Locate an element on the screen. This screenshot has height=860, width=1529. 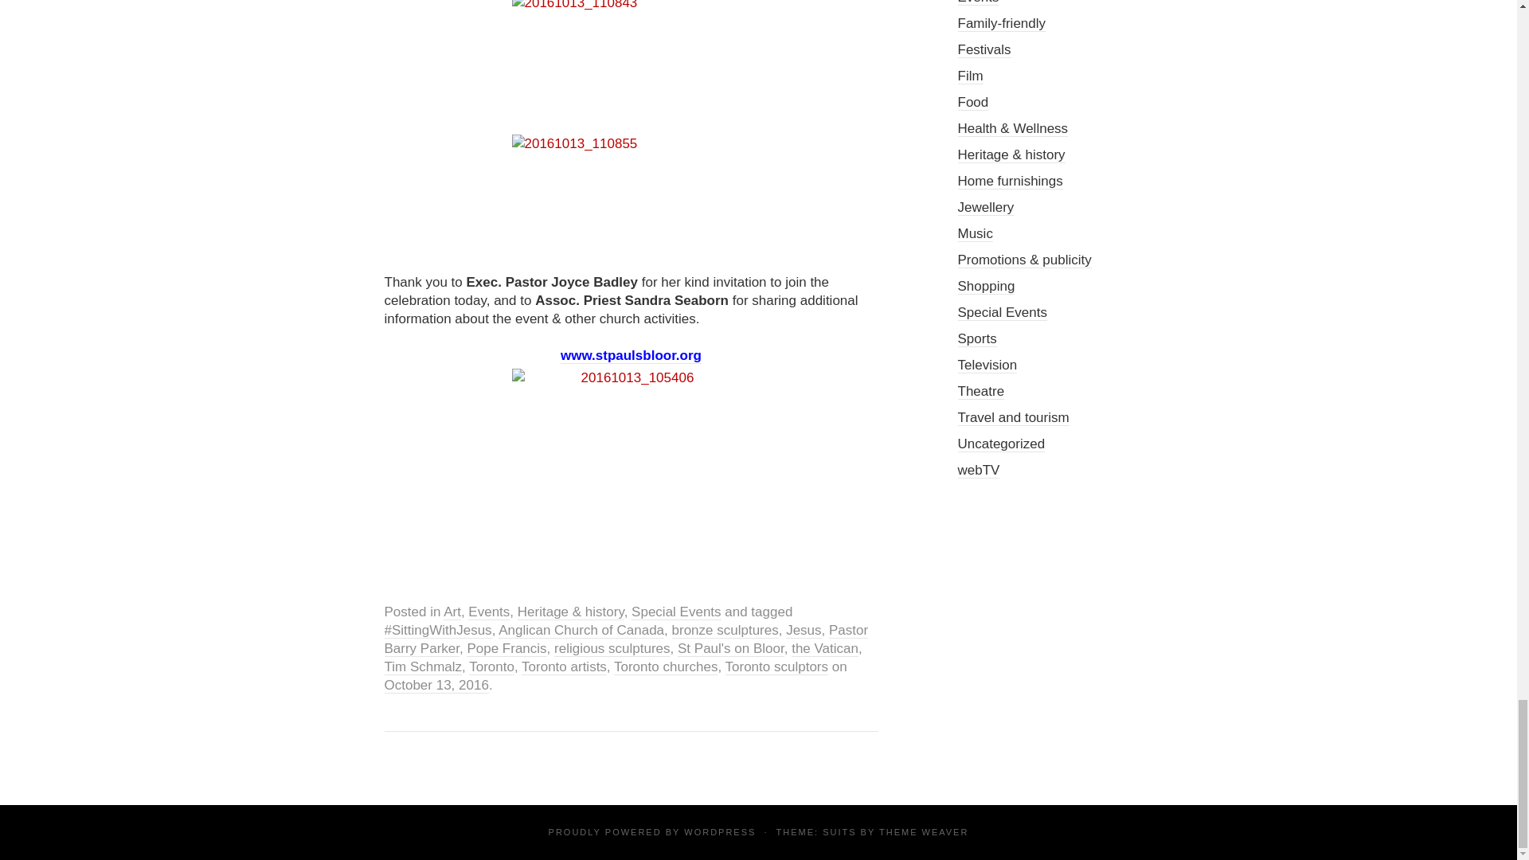
Events is located at coordinates (488, 612).